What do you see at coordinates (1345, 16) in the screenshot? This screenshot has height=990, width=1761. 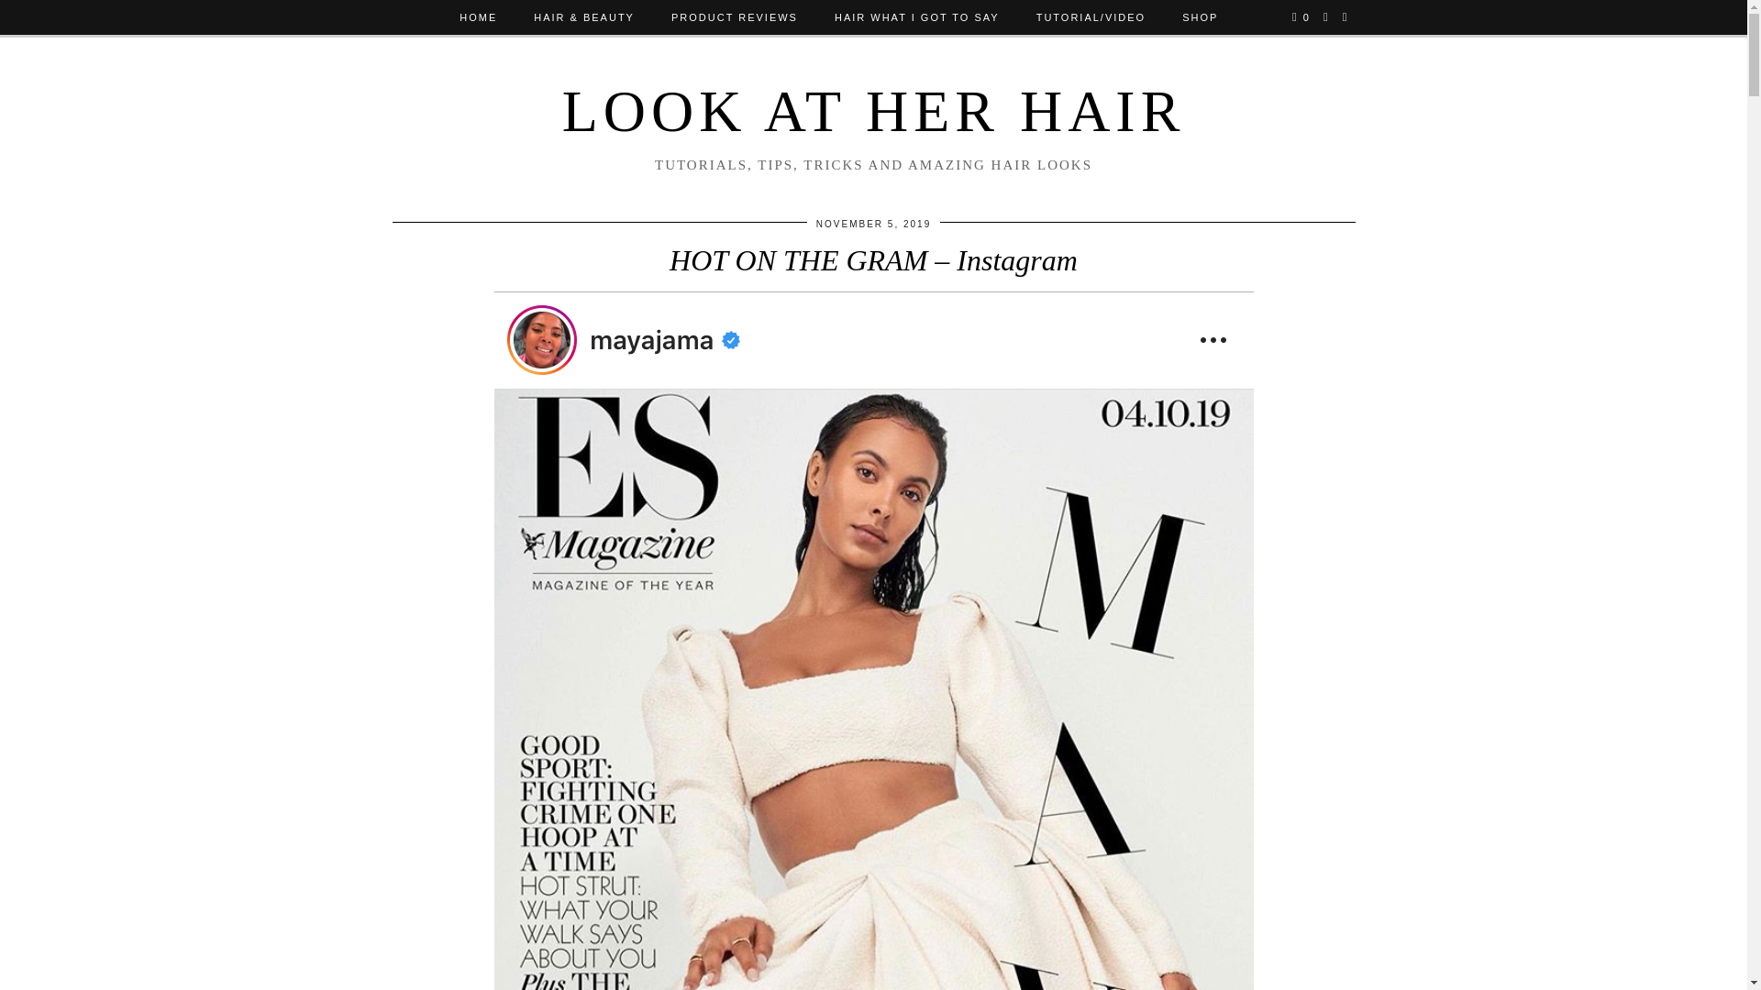 I see `Email` at bounding box center [1345, 16].